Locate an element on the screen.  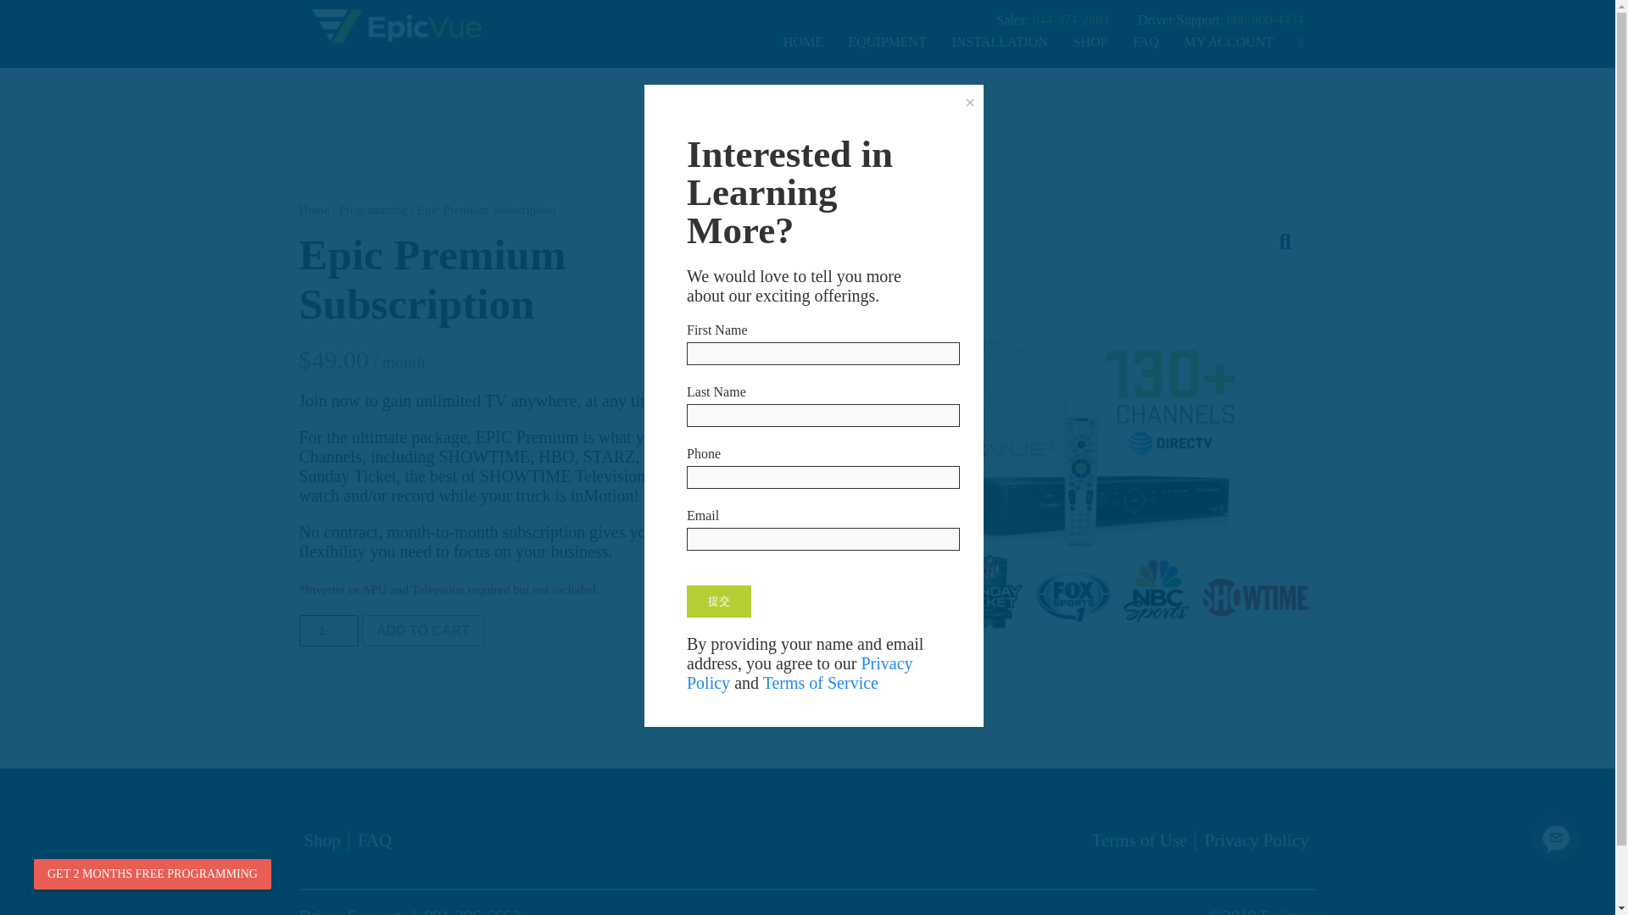
866-900-4434 is located at coordinates (1265, 20).